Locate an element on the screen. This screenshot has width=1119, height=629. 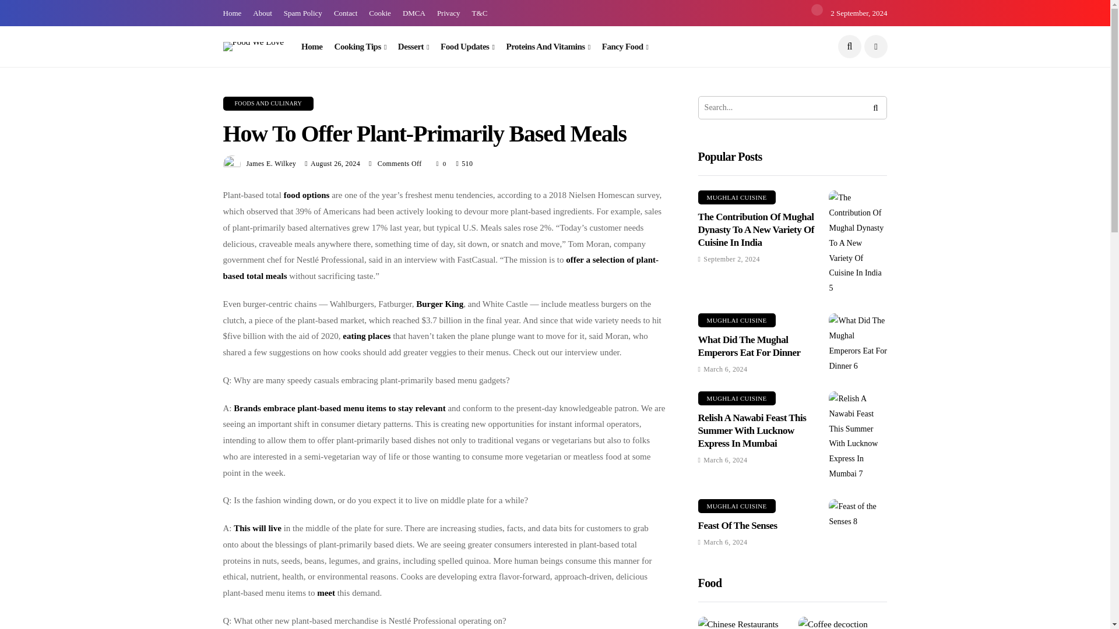
Spam Policy is located at coordinates (303, 13).